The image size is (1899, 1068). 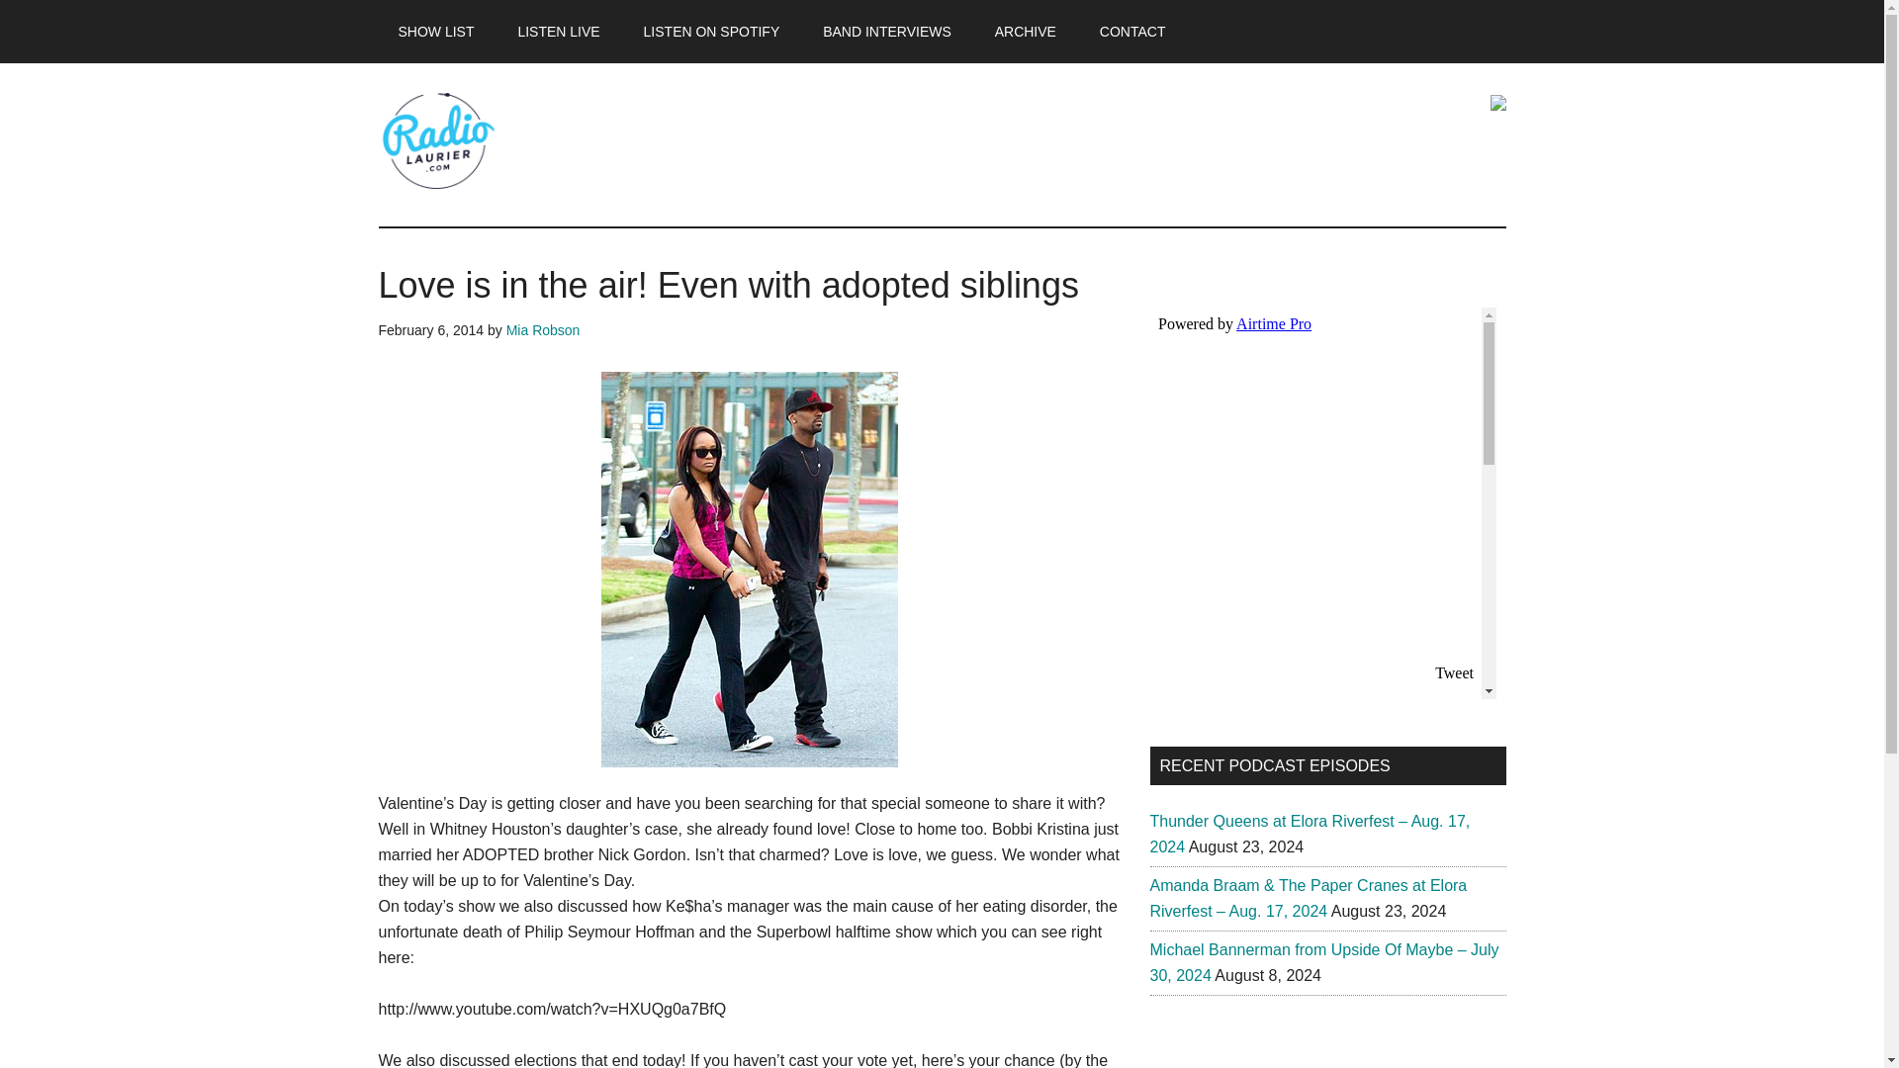 What do you see at coordinates (558, 32) in the screenshot?
I see `LISTEN LIVE` at bounding box center [558, 32].